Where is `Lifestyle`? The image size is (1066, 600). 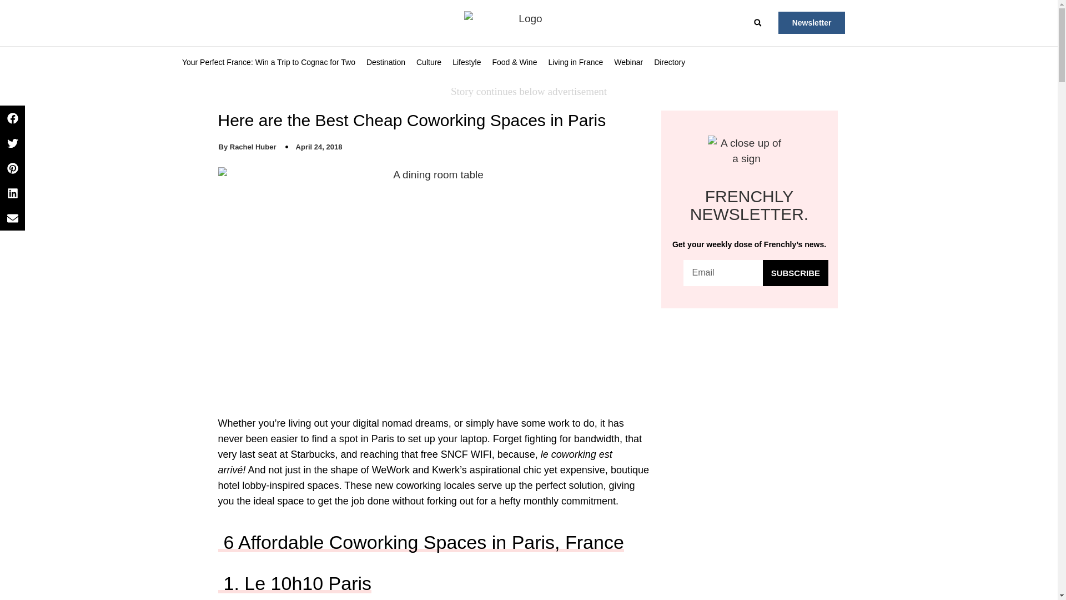
Lifestyle is located at coordinates (466, 62).